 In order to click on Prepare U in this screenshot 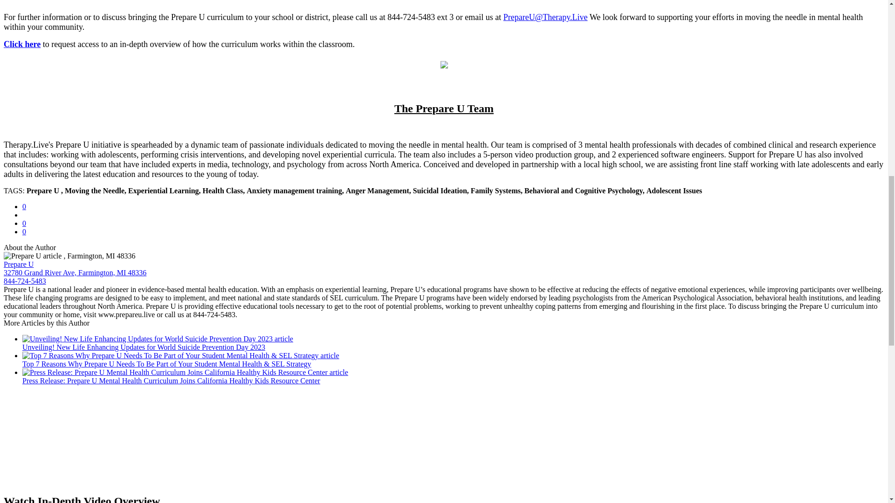, I will do `click(19, 264)`.